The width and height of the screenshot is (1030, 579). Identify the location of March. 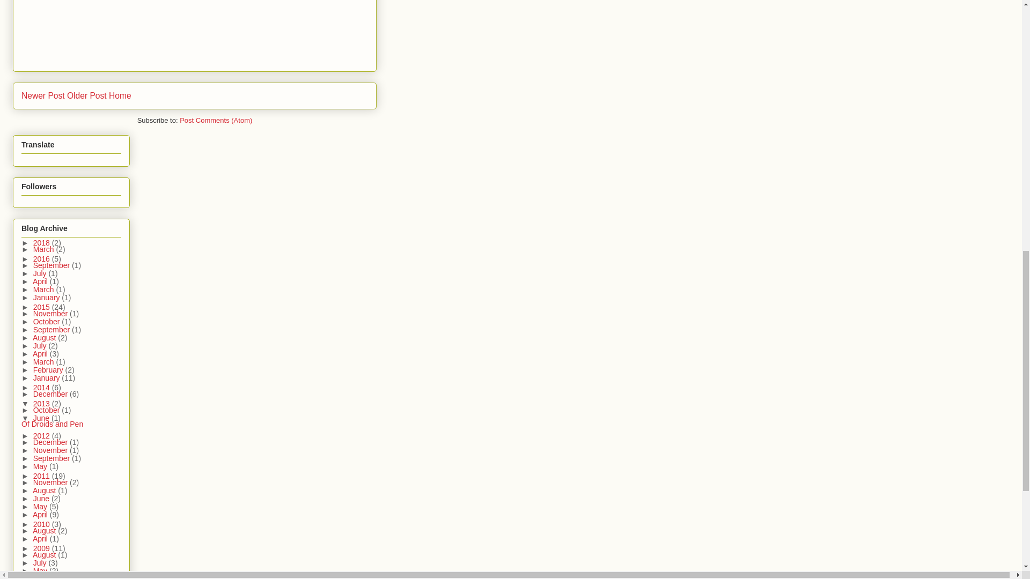
(45, 289).